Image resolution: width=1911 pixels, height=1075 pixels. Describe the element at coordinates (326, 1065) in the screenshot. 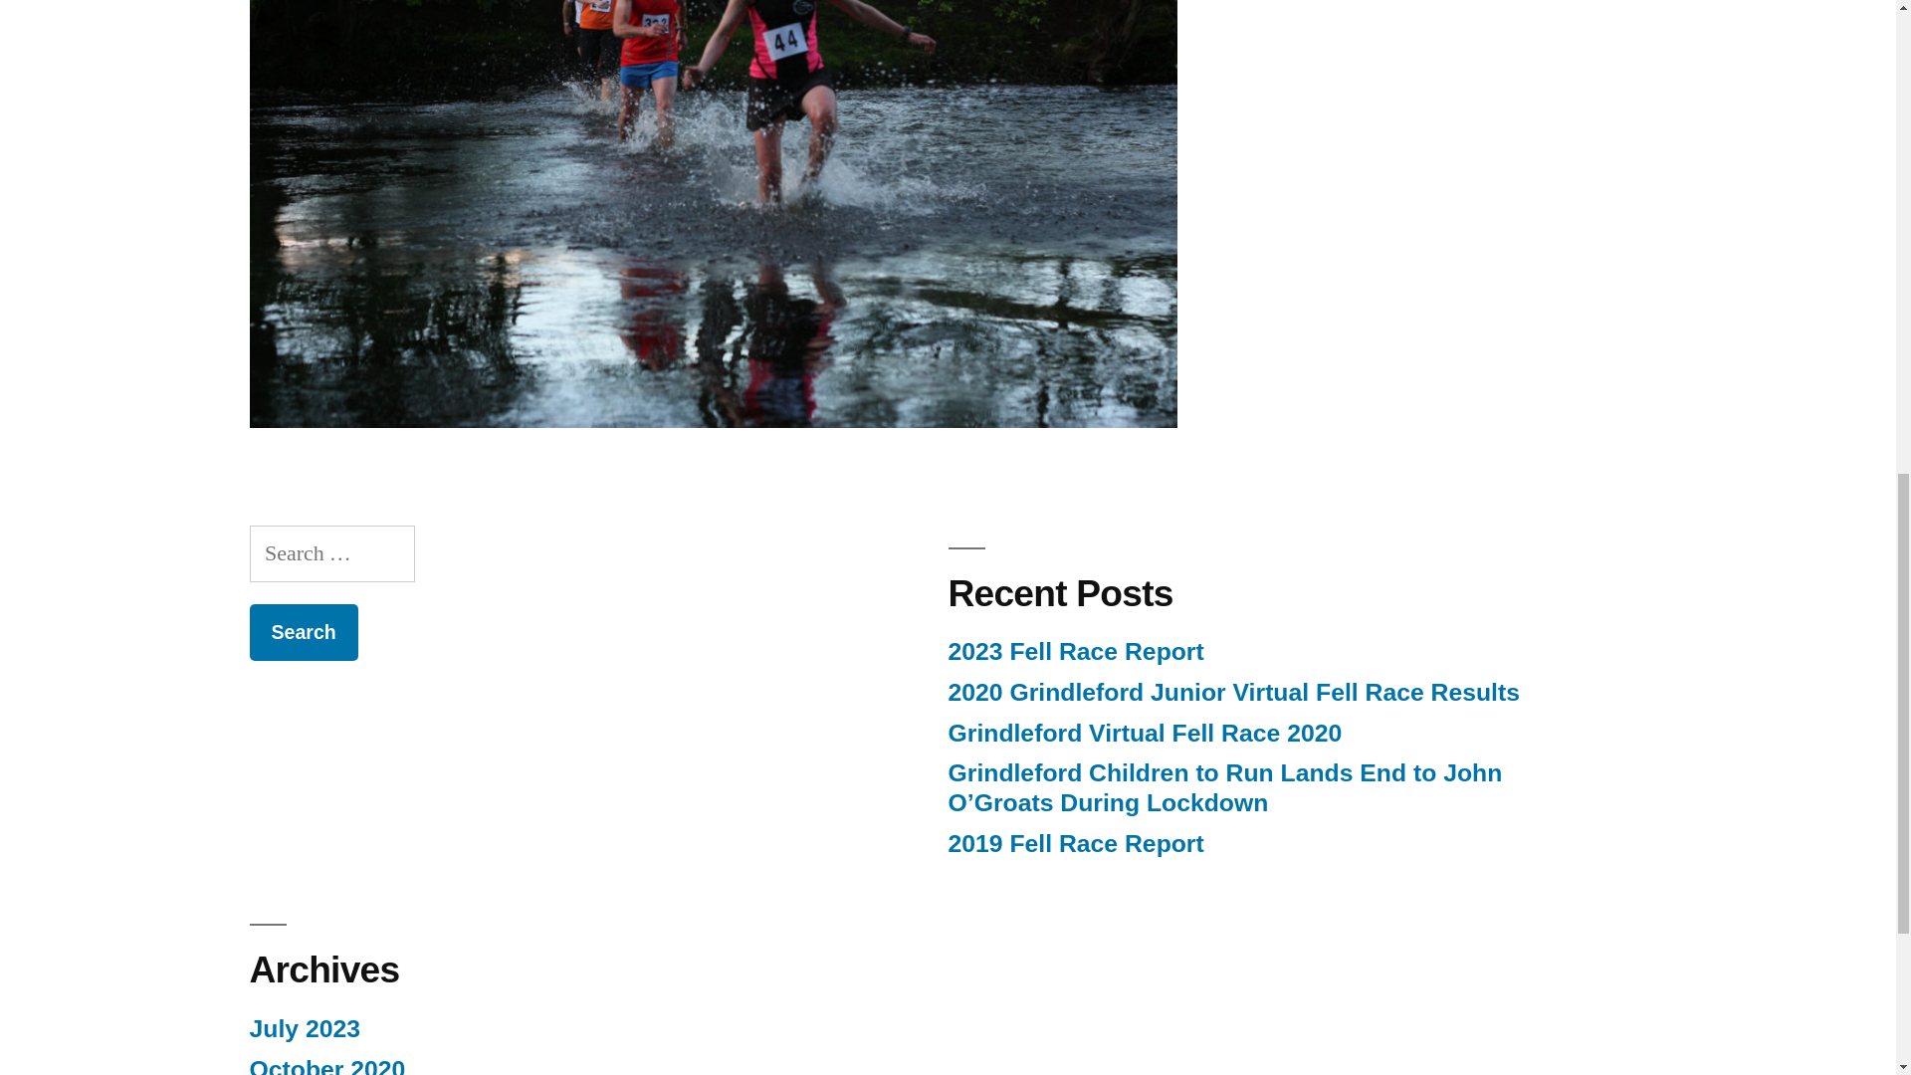

I see `October 2020` at that location.